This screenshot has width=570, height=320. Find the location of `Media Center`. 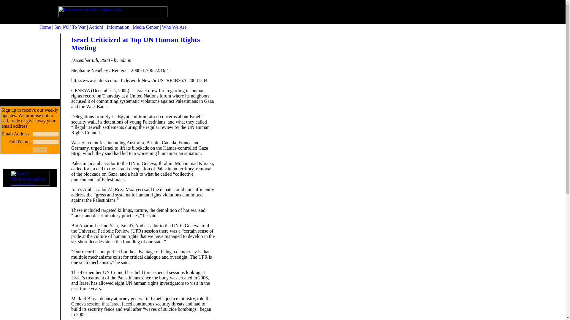

Media Center is located at coordinates (146, 27).